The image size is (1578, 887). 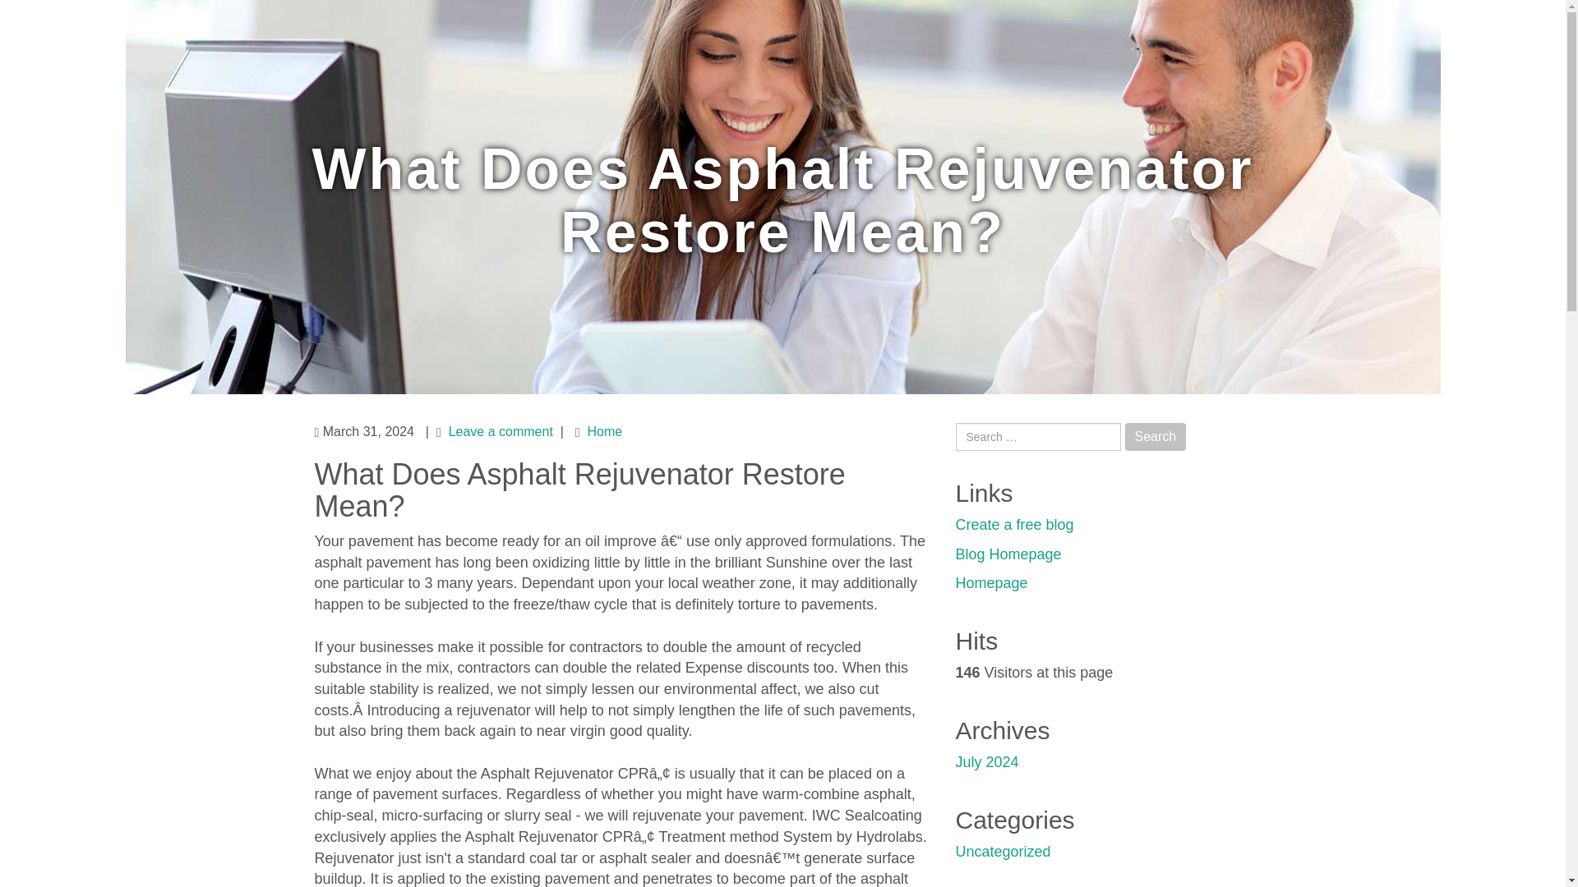 What do you see at coordinates (986, 762) in the screenshot?
I see `July 2024` at bounding box center [986, 762].